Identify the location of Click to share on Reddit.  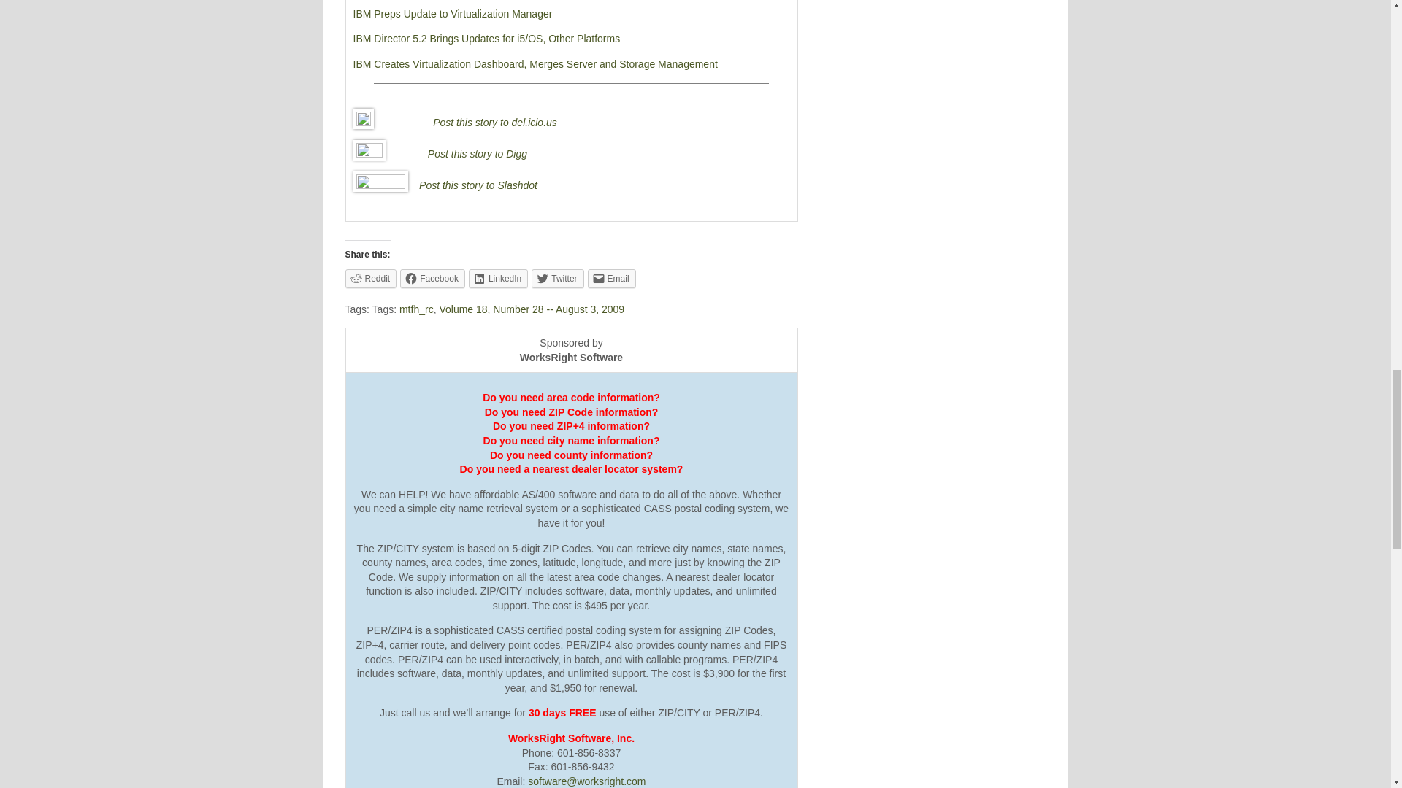
(371, 279).